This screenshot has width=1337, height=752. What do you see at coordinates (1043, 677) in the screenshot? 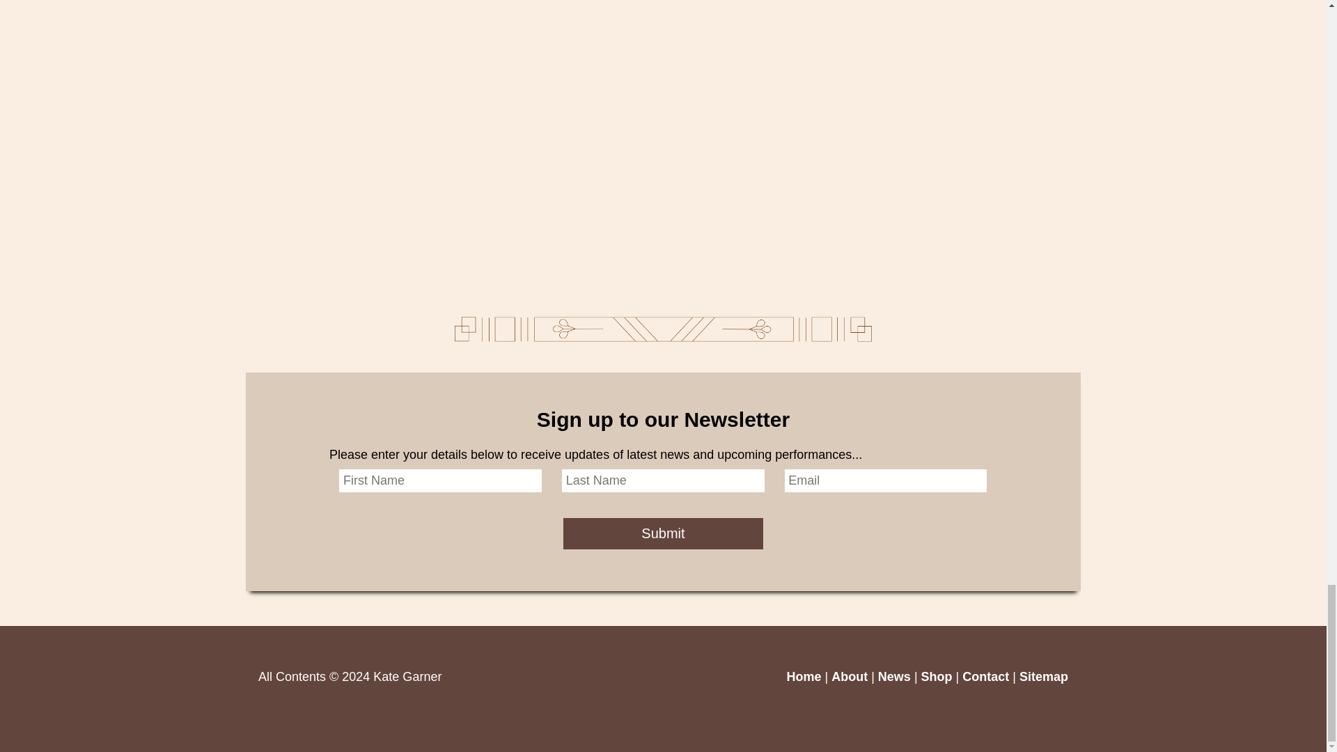
I see `Sitemap` at bounding box center [1043, 677].